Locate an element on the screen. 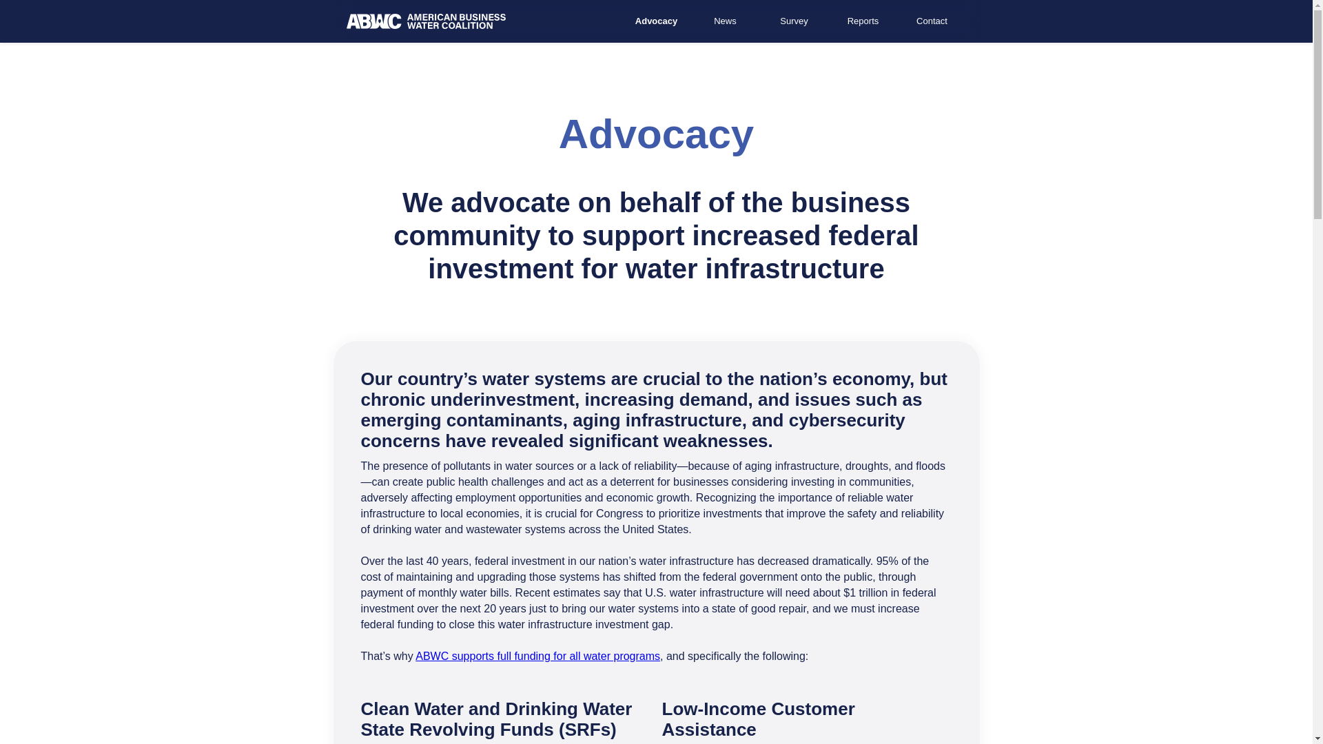 This screenshot has width=1323, height=744. Survey is located at coordinates (794, 21).